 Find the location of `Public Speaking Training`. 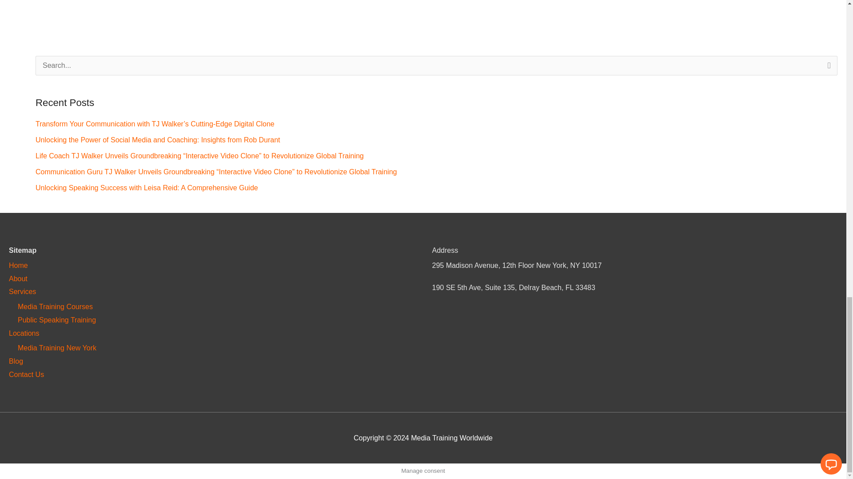

Public Speaking Training is located at coordinates (57, 320).